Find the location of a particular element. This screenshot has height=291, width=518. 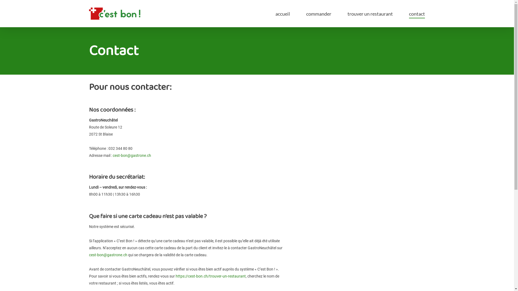

contact is located at coordinates (417, 14).